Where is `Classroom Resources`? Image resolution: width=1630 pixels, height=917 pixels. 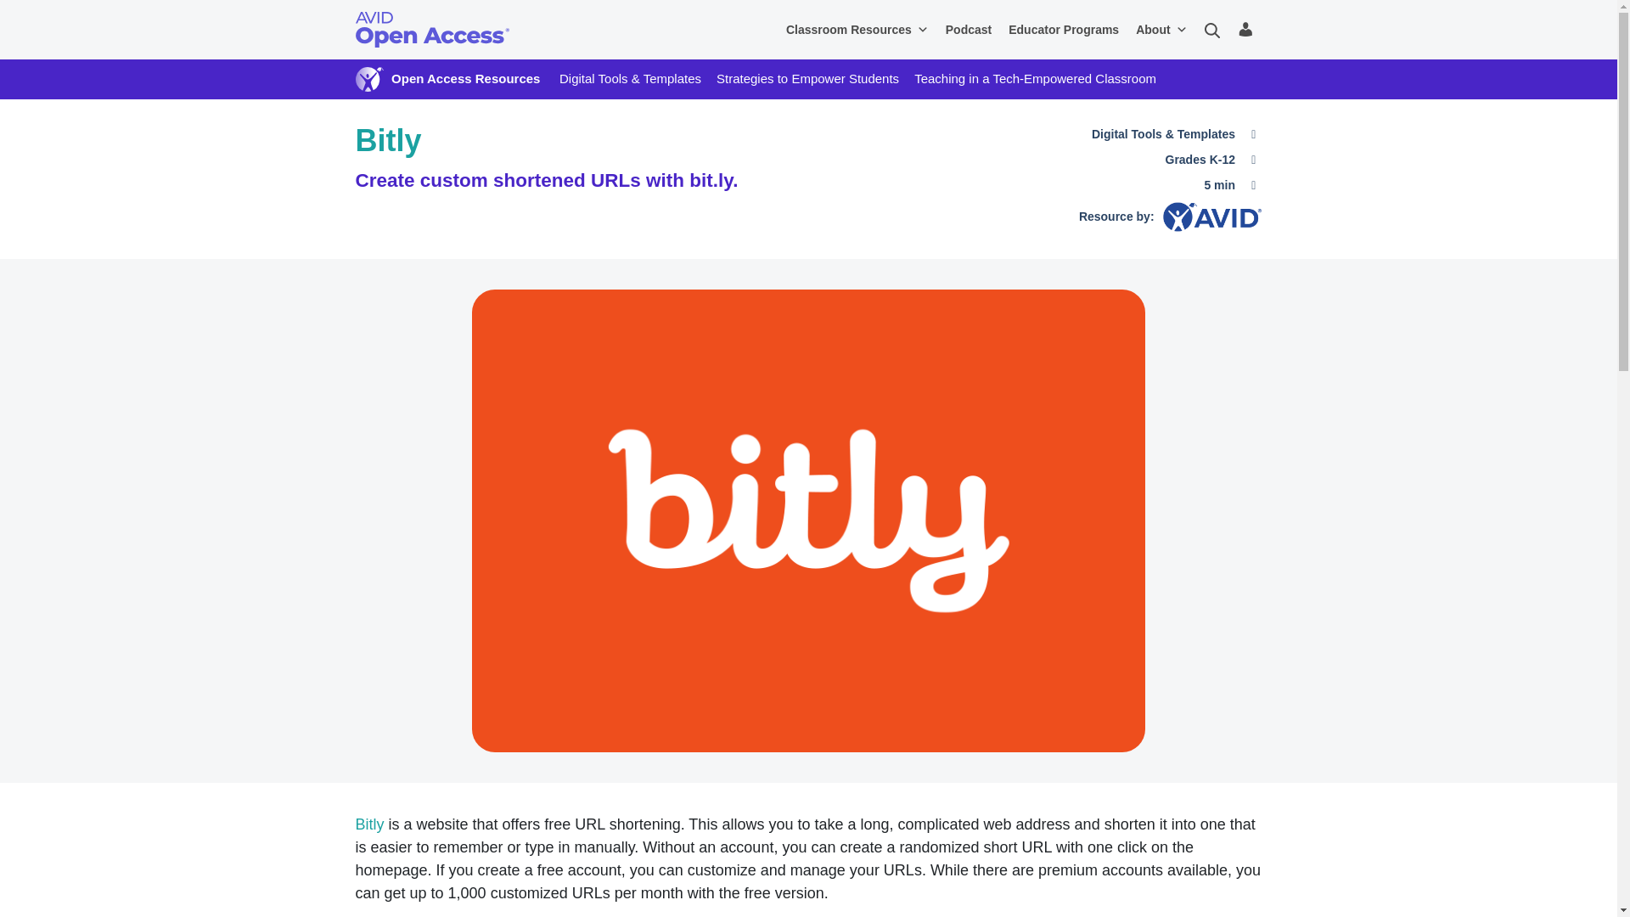
Classroom Resources is located at coordinates (857, 30).